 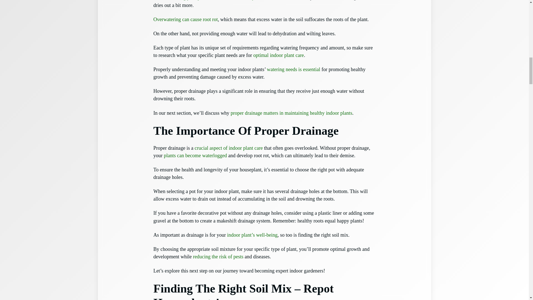 What do you see at coordinates (293, 69) in the screenshot?
I see `watering needs is essential` at bounding box center [293, 69].